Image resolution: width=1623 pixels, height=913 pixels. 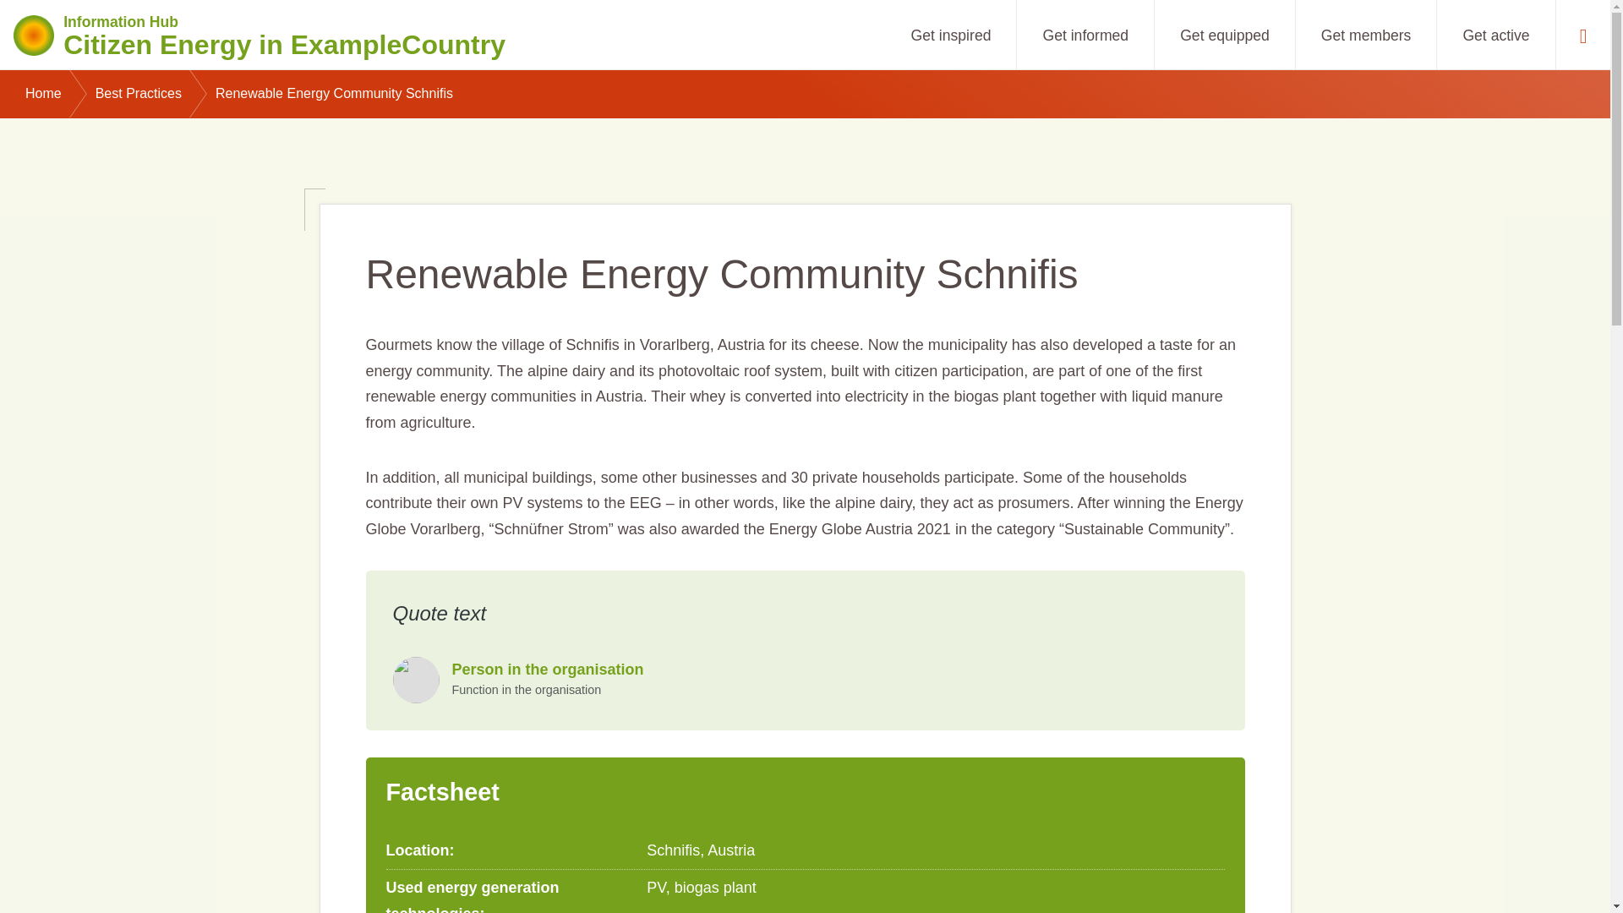 What do you see at coordinates (1224, 35) in the screenshot?
I see `Get informed` at bounding box center [1224, 35].